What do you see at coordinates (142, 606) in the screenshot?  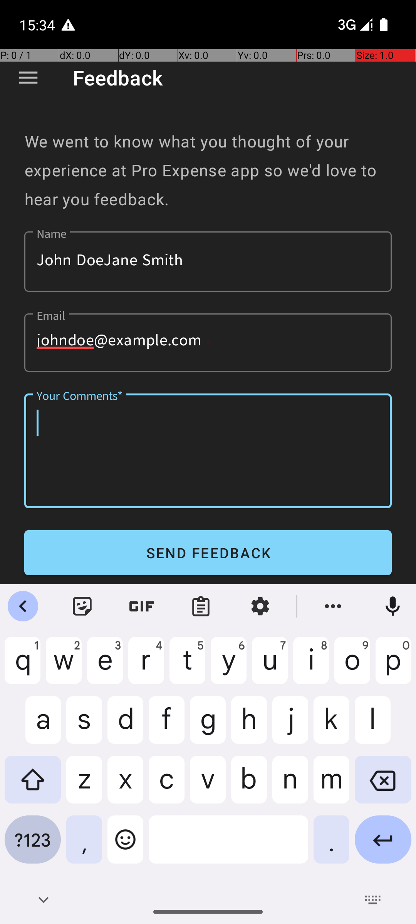 I see `GIF Keyboard` at bounding box center [142, 606].